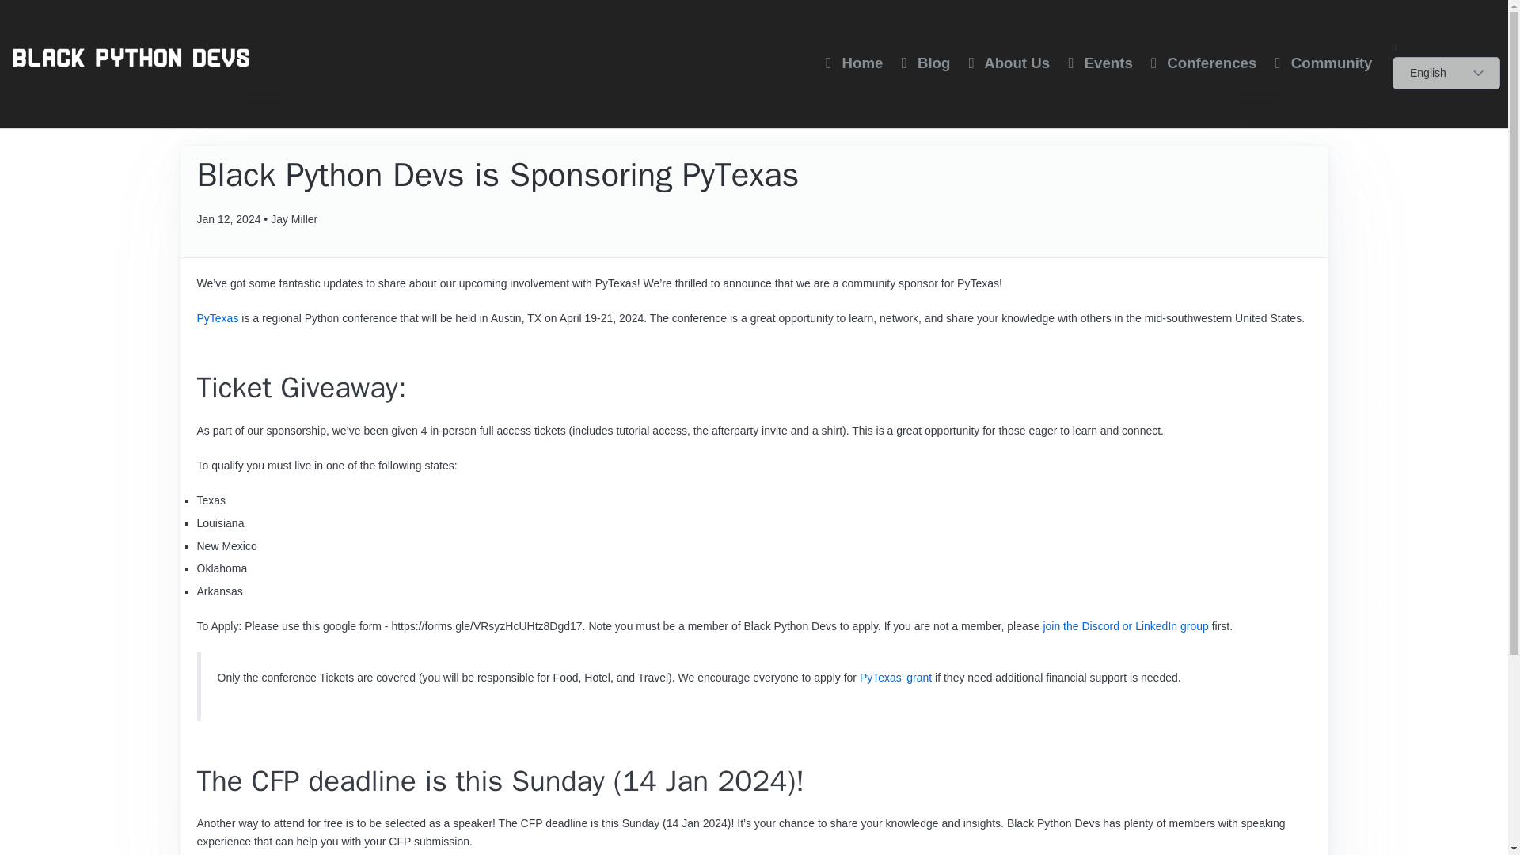 Image resolution: width=1520 pixels, height=855 pixels. What do you see at coordinates (1126, 626) in the screenshot?
I see `join the Discord or LinkedIn group` at bounding box center [1126, 626].